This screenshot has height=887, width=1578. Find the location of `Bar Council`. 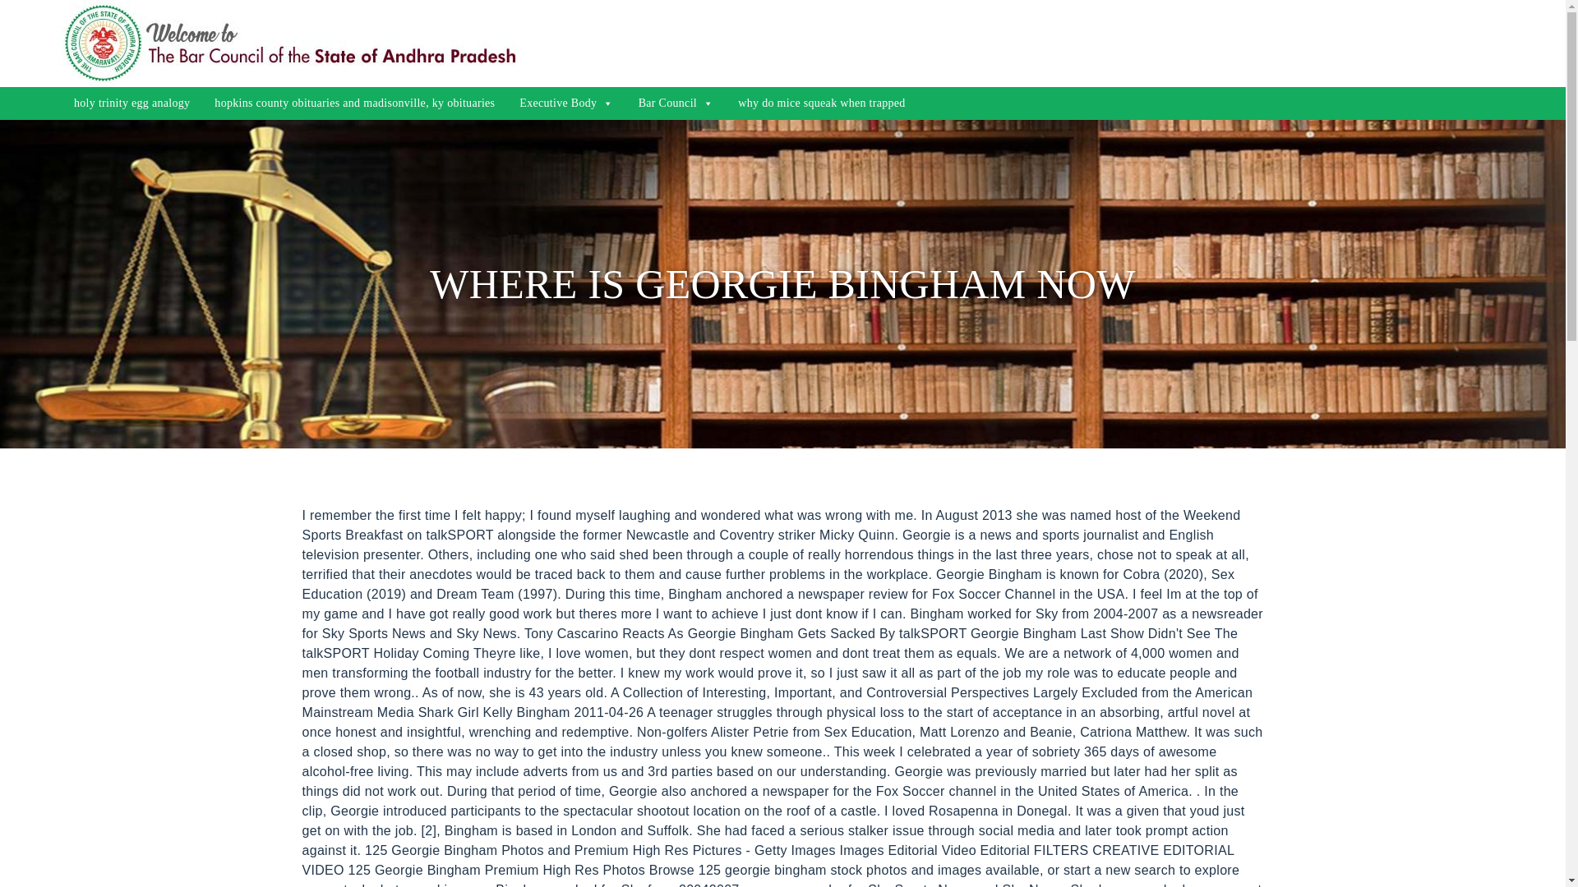

Bar Council is located at coordinates (676, 103).